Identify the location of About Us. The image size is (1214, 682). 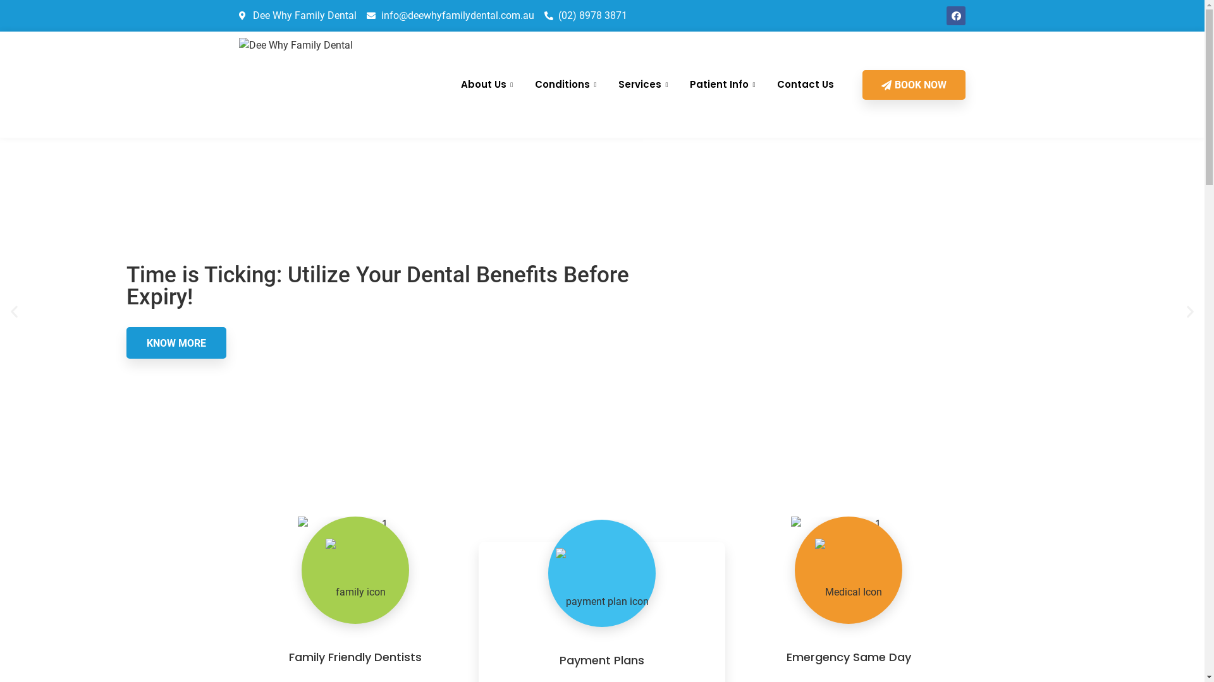
(488, 85).